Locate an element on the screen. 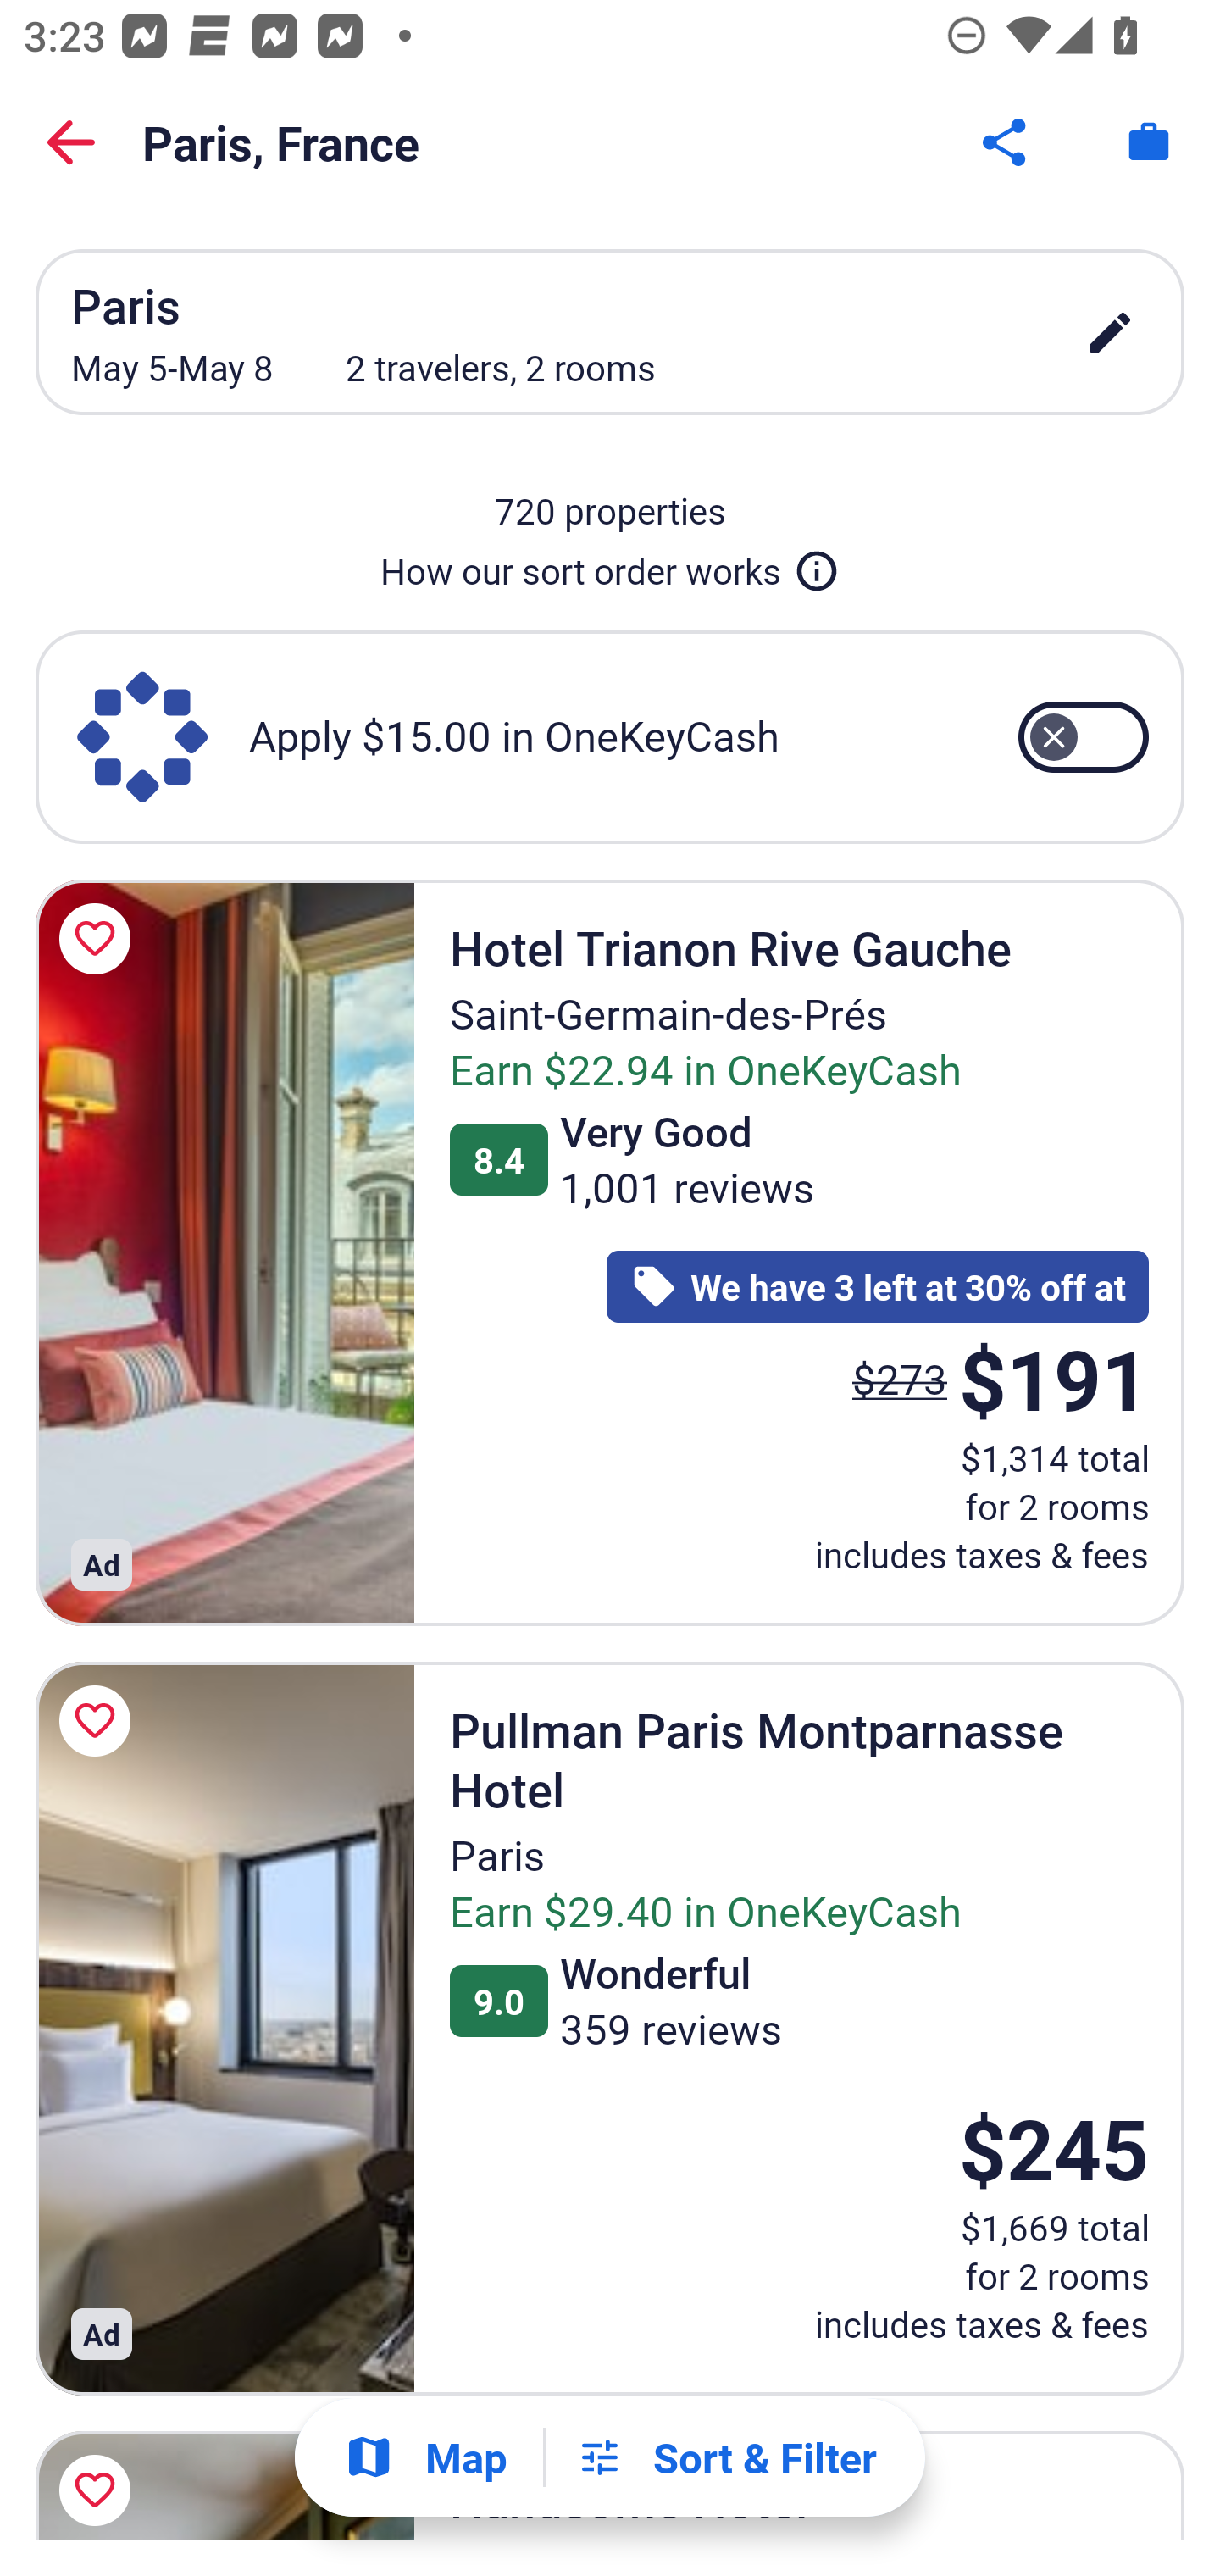 Image resolution: width=1220 pixels, height=2576 pixels. Back is located at coordinates (71, 142).